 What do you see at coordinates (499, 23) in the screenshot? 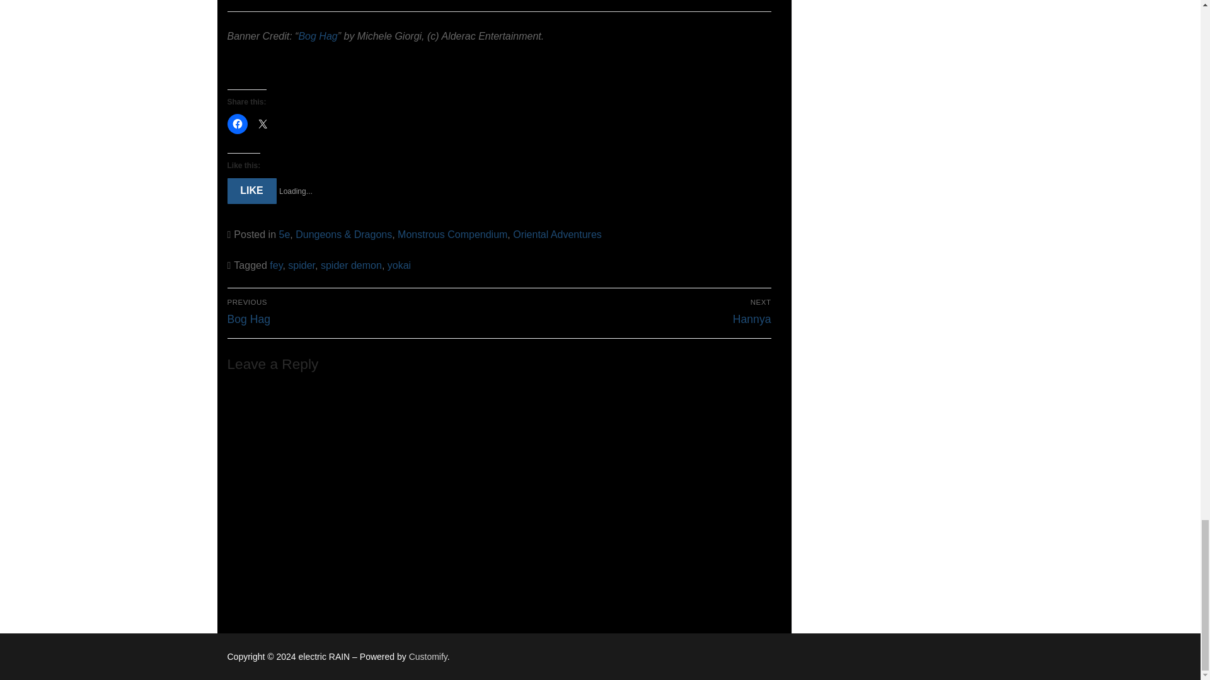
I see `Page 119` at bounding box center [499, 23].